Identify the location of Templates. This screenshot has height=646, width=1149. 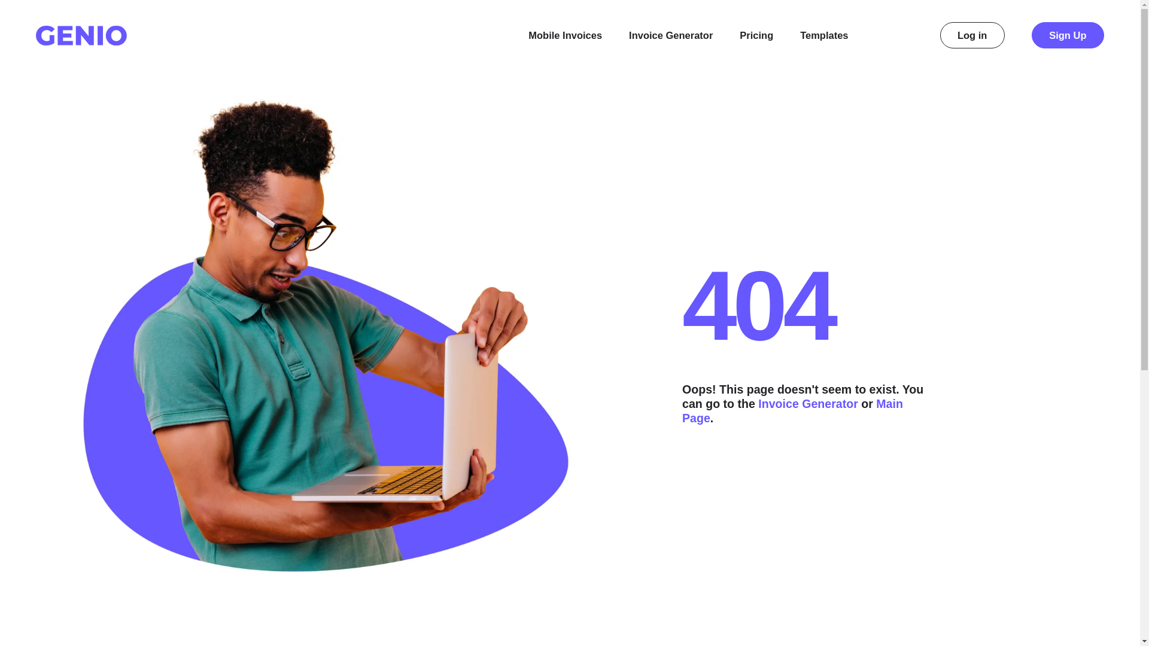
(833, 35).